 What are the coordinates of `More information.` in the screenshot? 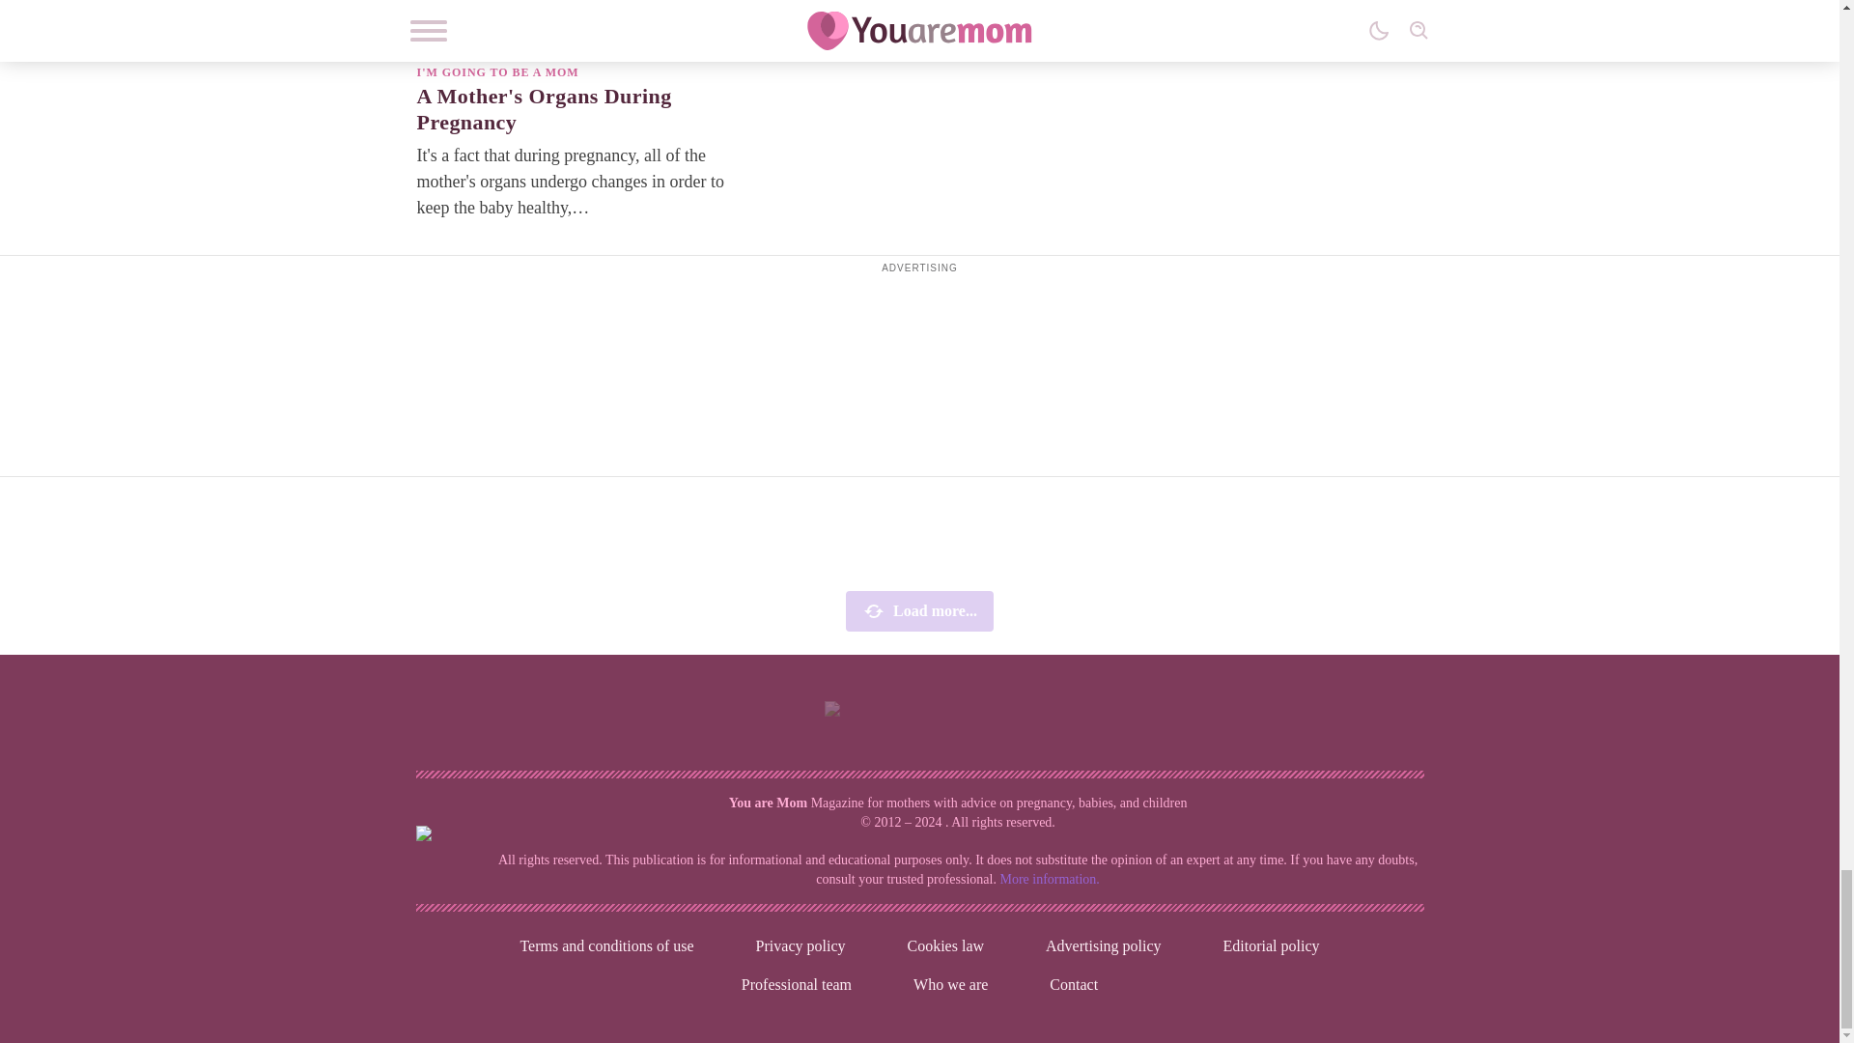 It's located at (1049, 879).